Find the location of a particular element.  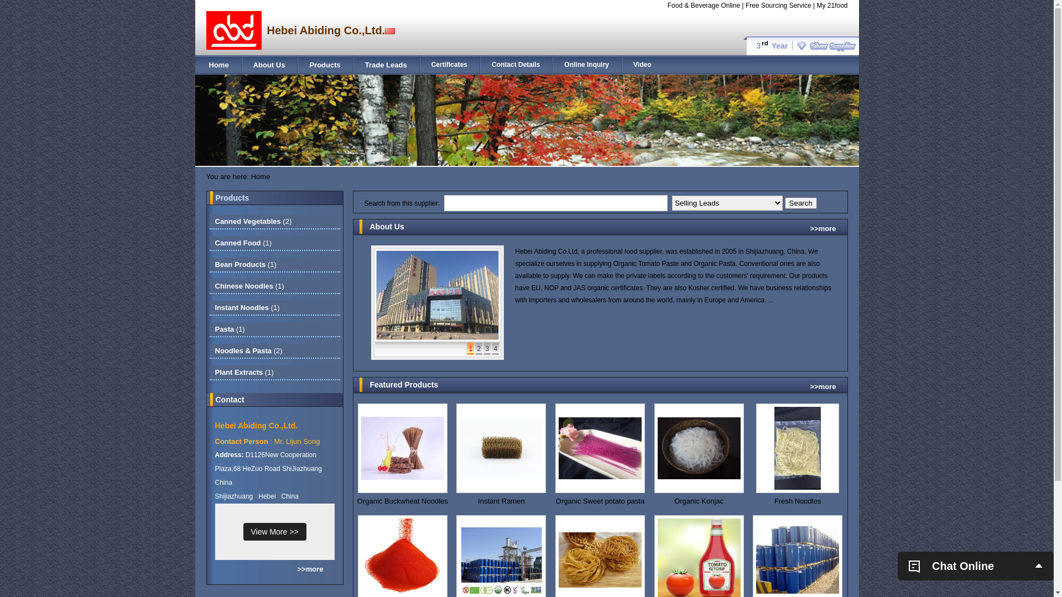

Organic Buckwheat Noodles is located at coordinates (403, 501).